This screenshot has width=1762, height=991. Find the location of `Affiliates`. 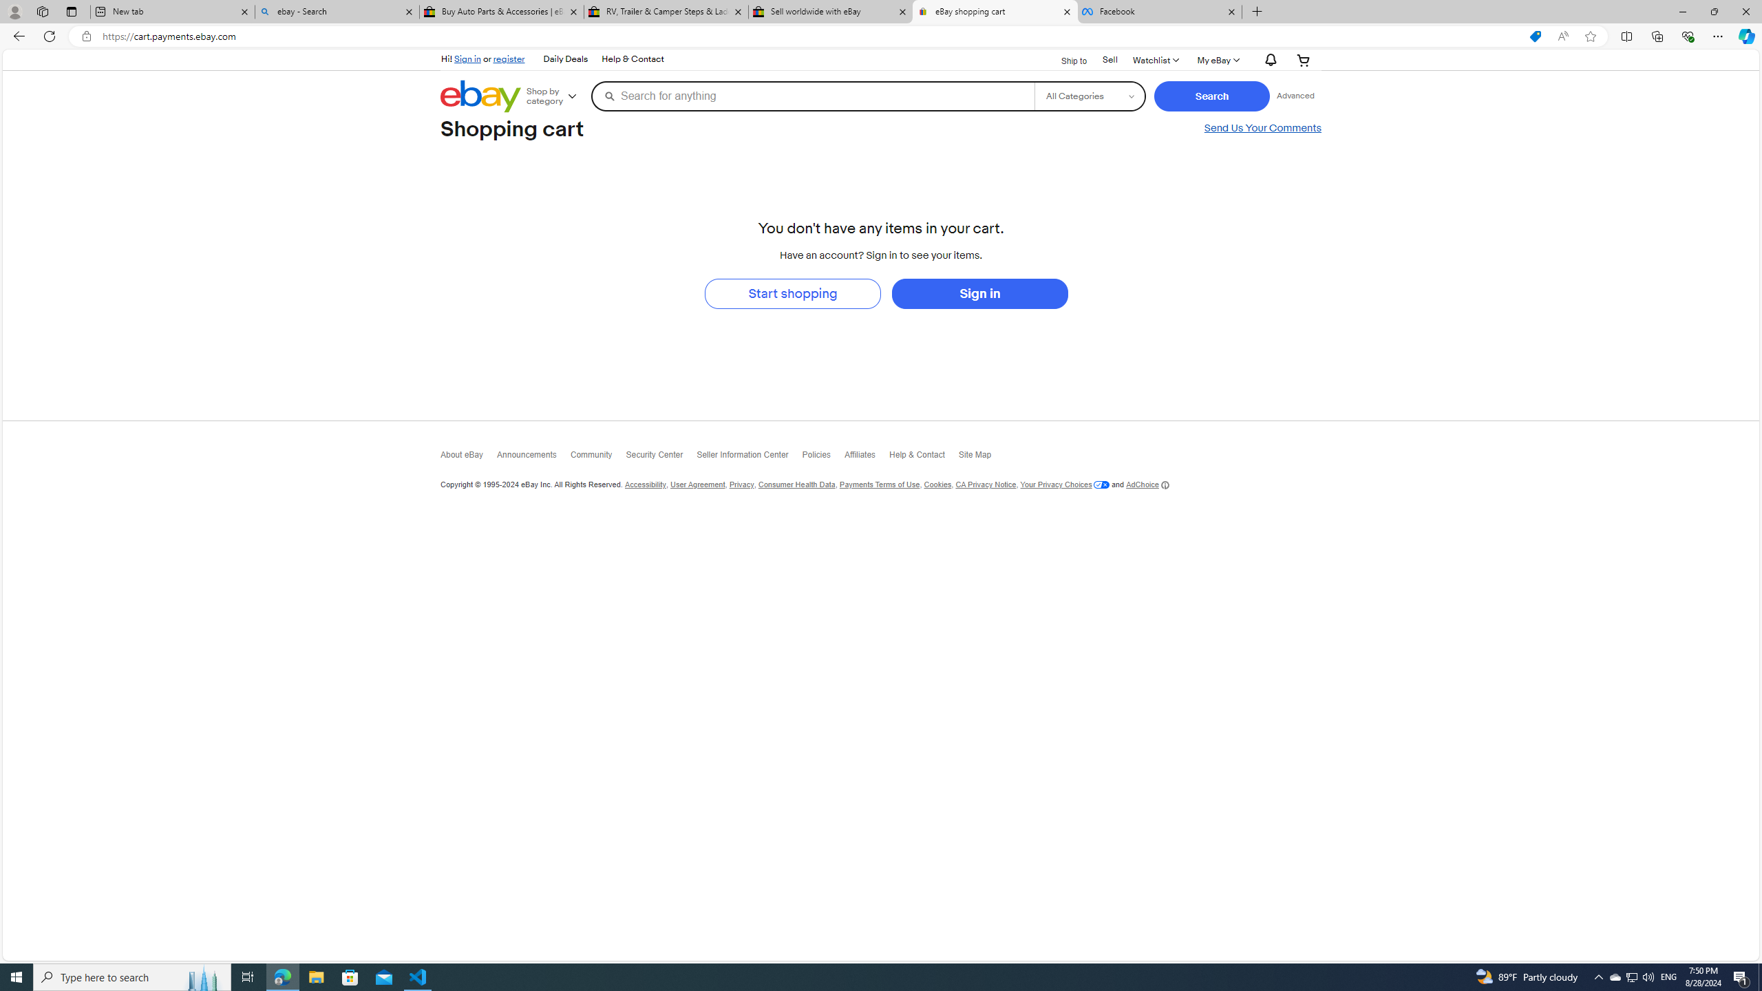

Affiliates is located at coordinates (867, 457).